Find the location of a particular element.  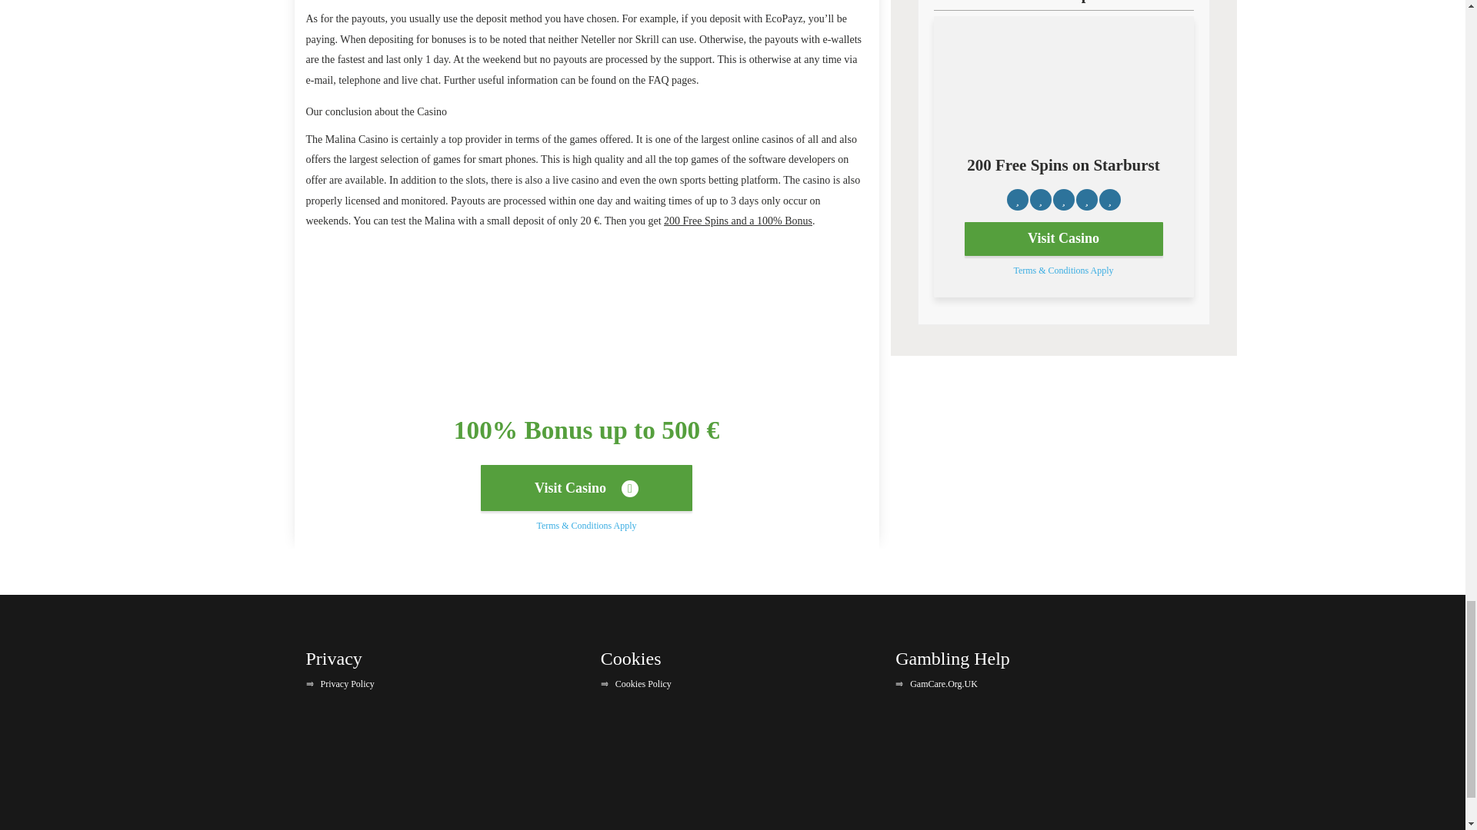

Visit Casino is located at coordinates (586, 487).